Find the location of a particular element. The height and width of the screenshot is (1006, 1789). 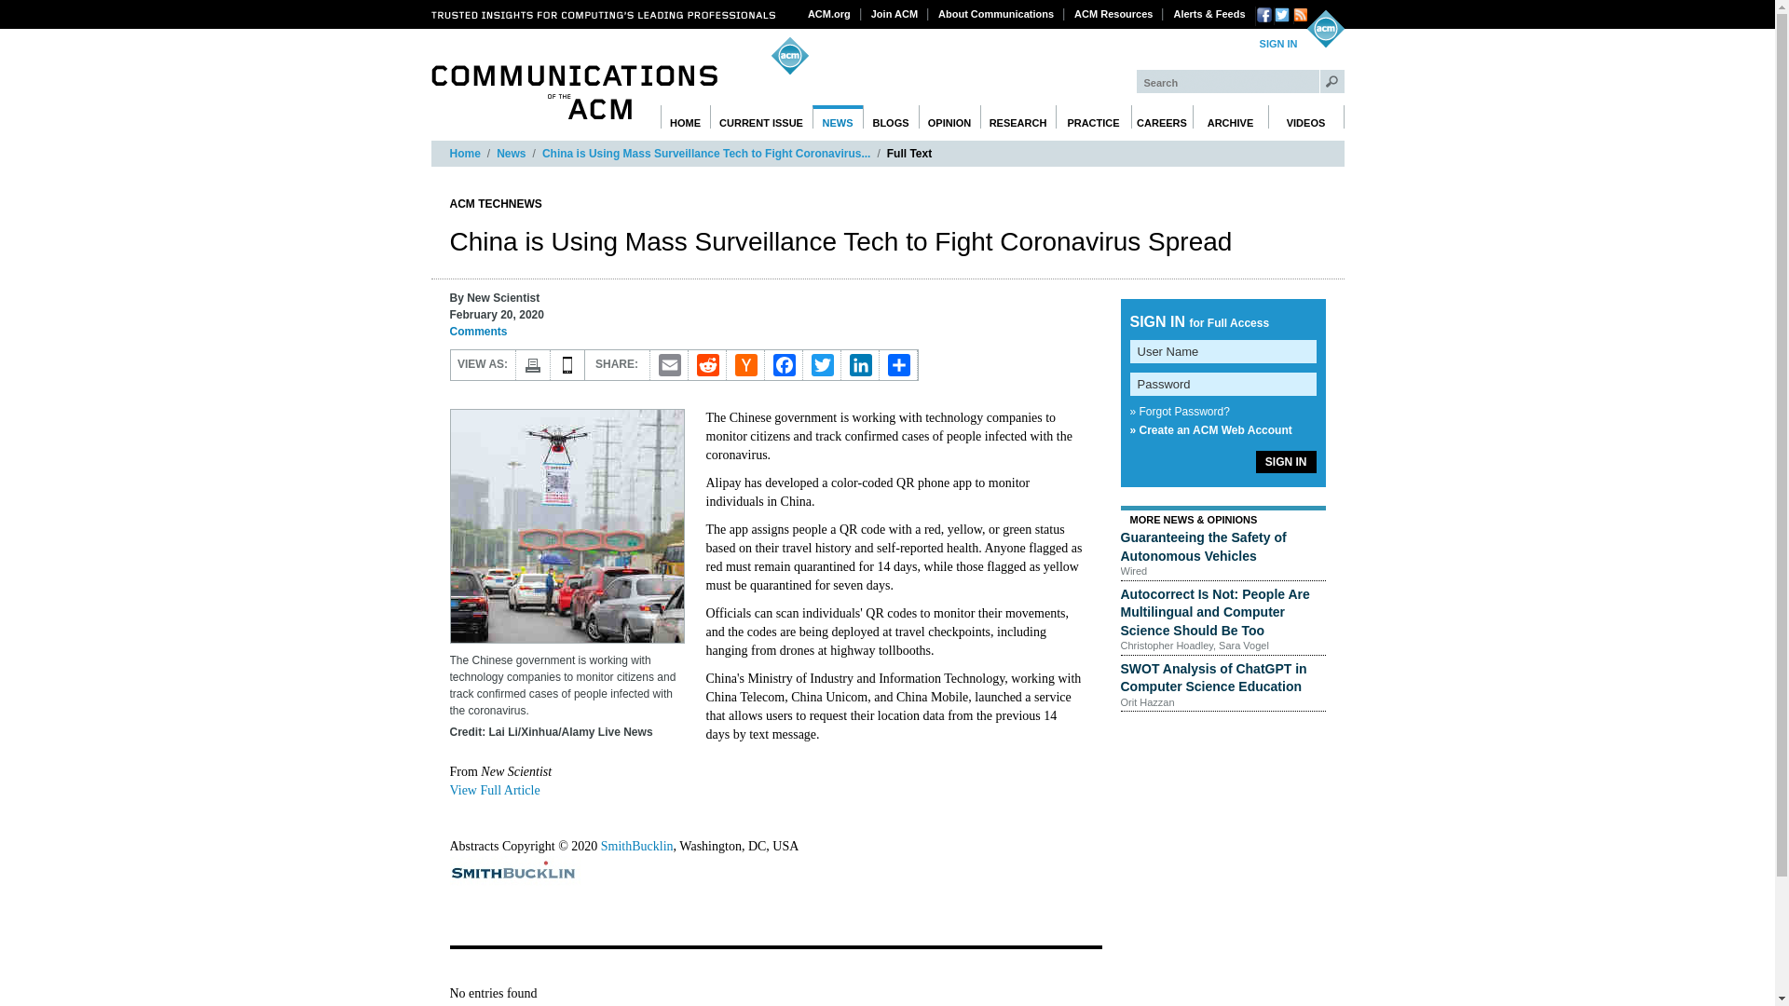

HOME is located at coordinates (685, 117).